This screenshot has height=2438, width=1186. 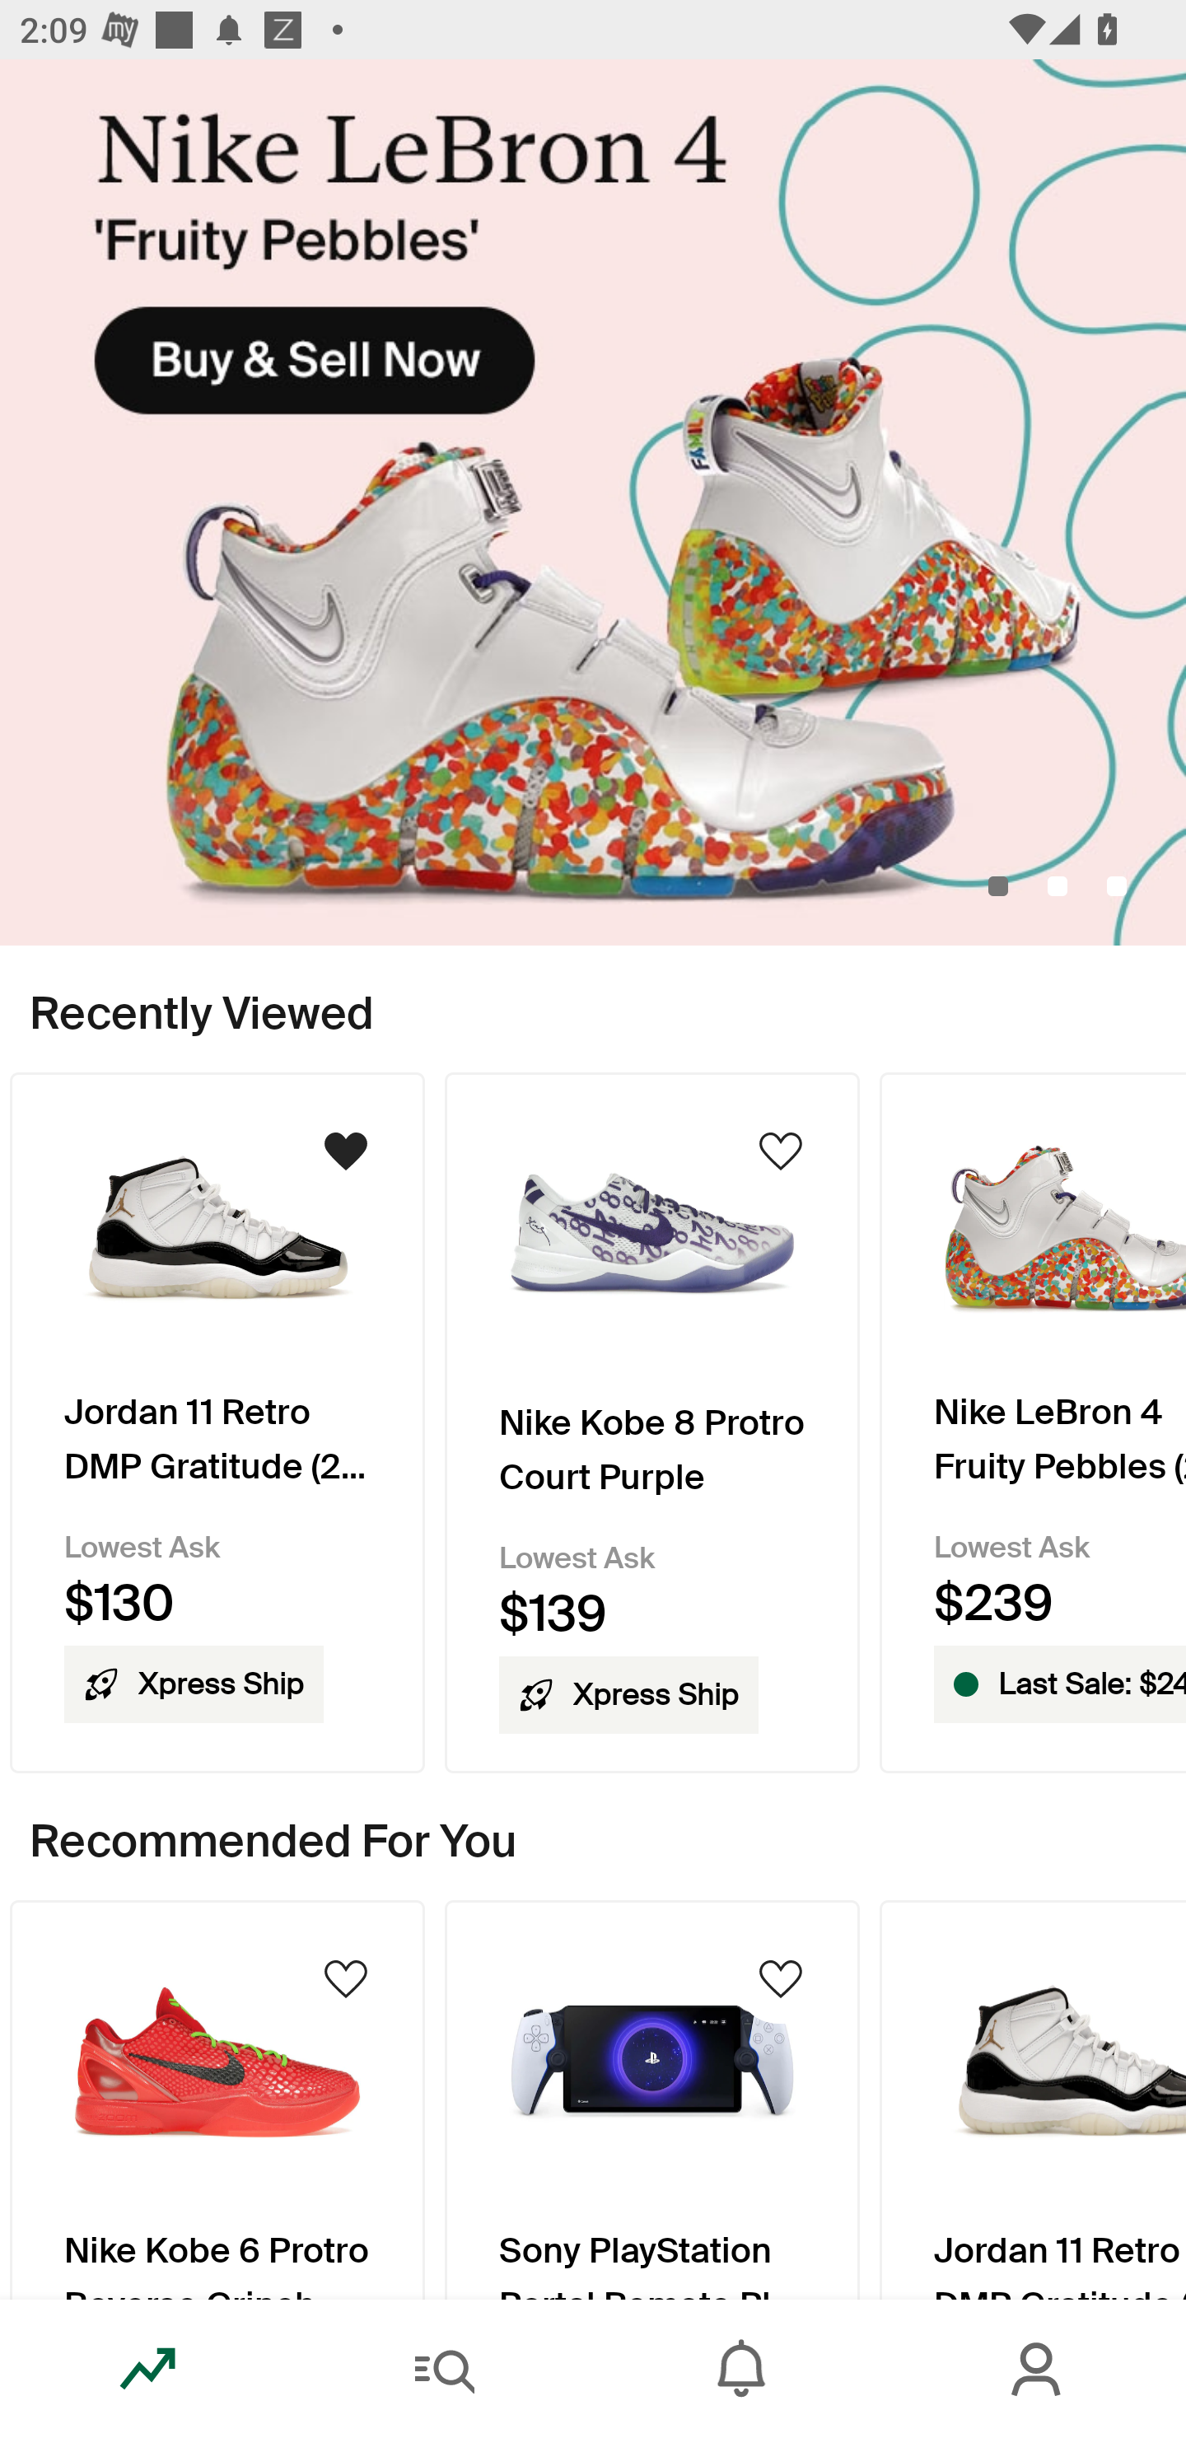 What do you see at coordinates (741, 2369) in the screenshot?
I see `Inbox` at bounding box center [741, 2369].